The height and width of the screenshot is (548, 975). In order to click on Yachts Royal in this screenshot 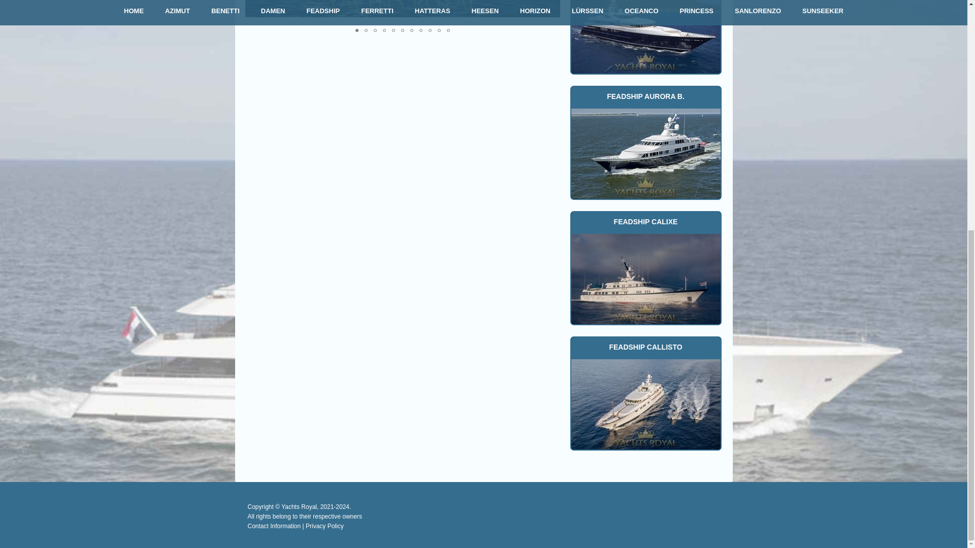, I will do `click(299, 506)`.